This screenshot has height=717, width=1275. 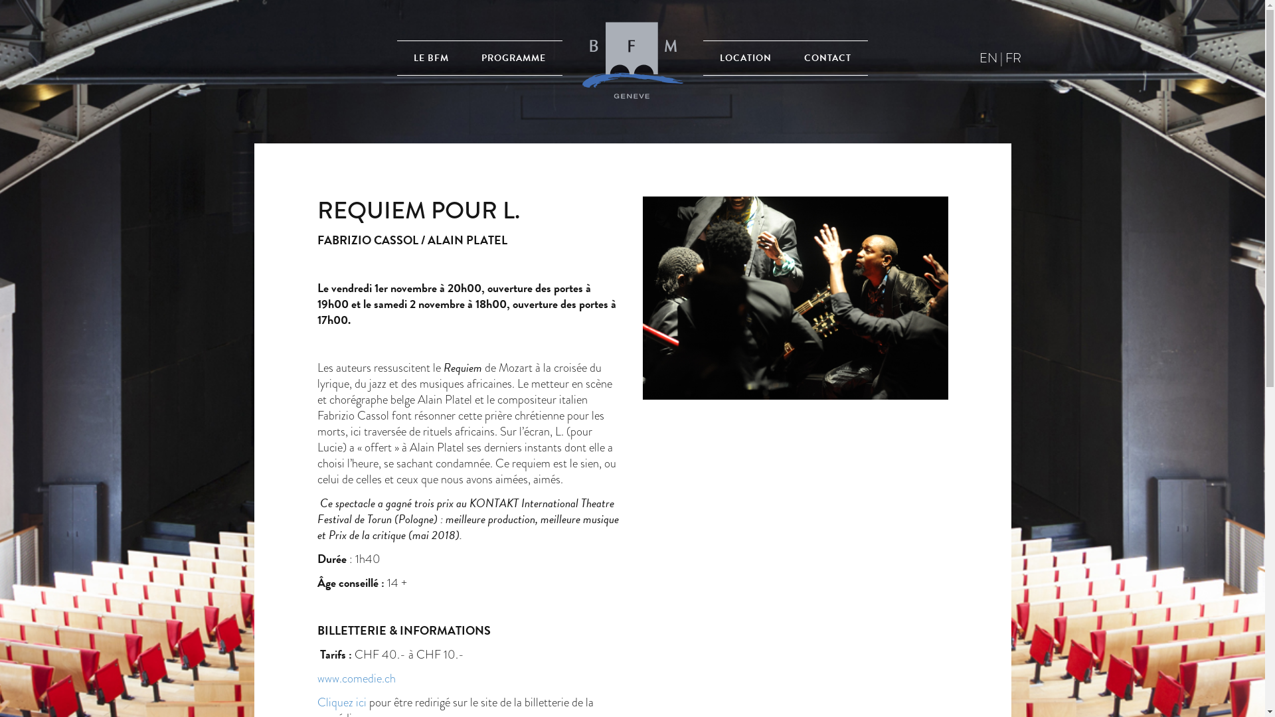 I want to click on www.comedie.ch, so click(x=357, y=678).